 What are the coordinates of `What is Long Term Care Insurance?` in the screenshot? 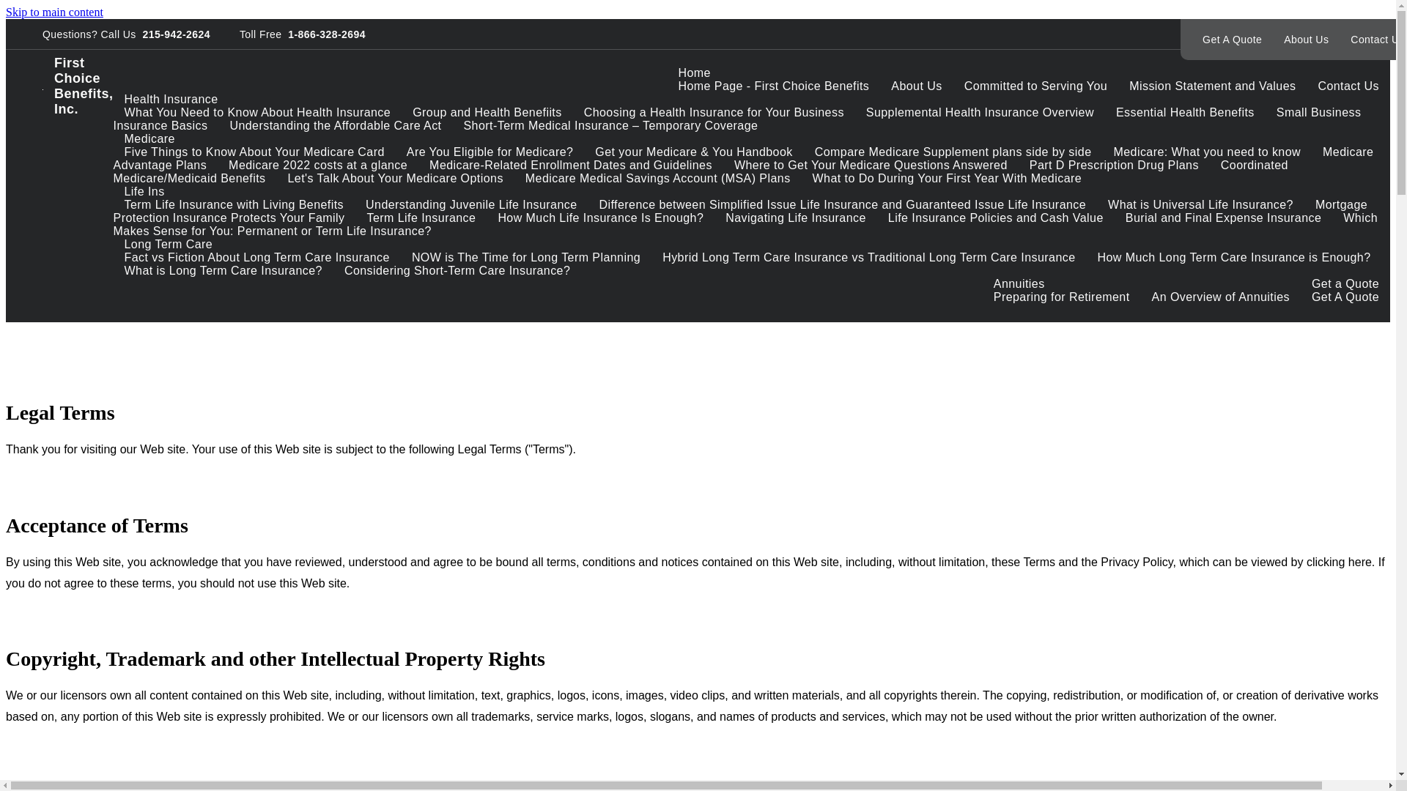 It's located at (224, 271).